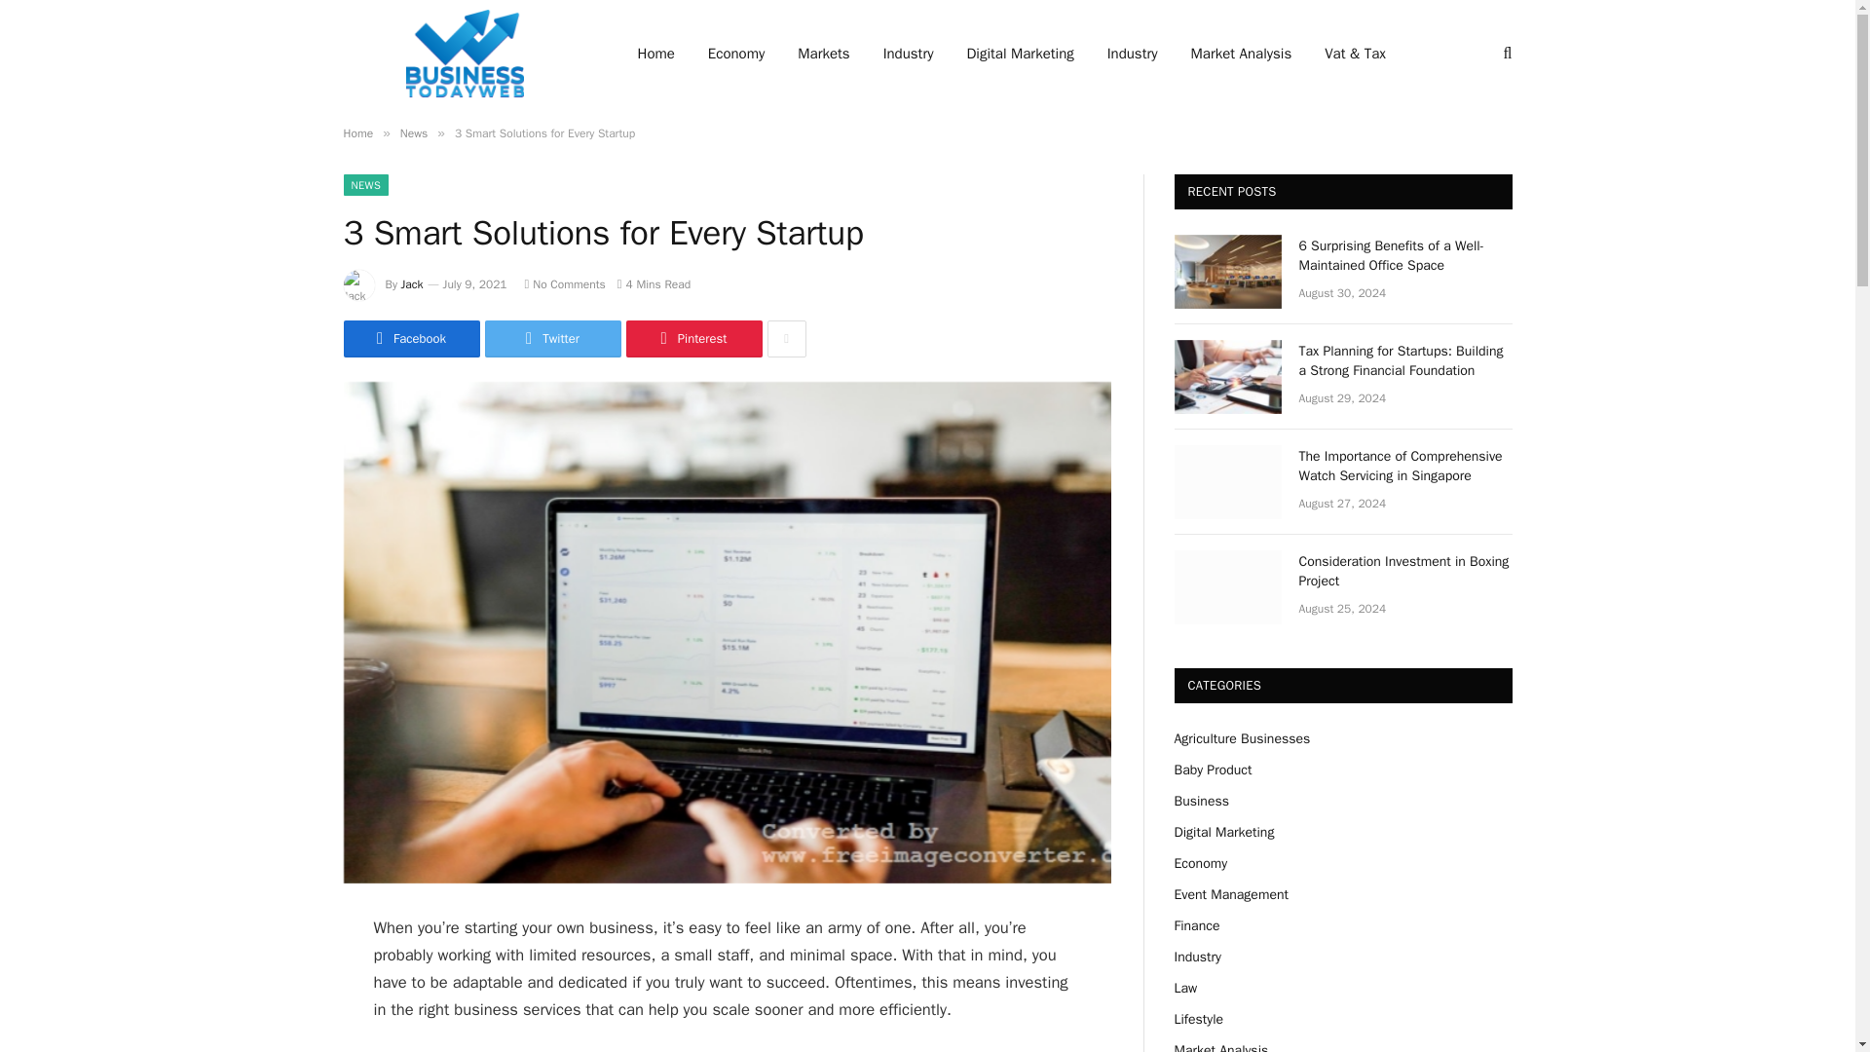  I want to click on Businesstodayweb, so click(464, 54).